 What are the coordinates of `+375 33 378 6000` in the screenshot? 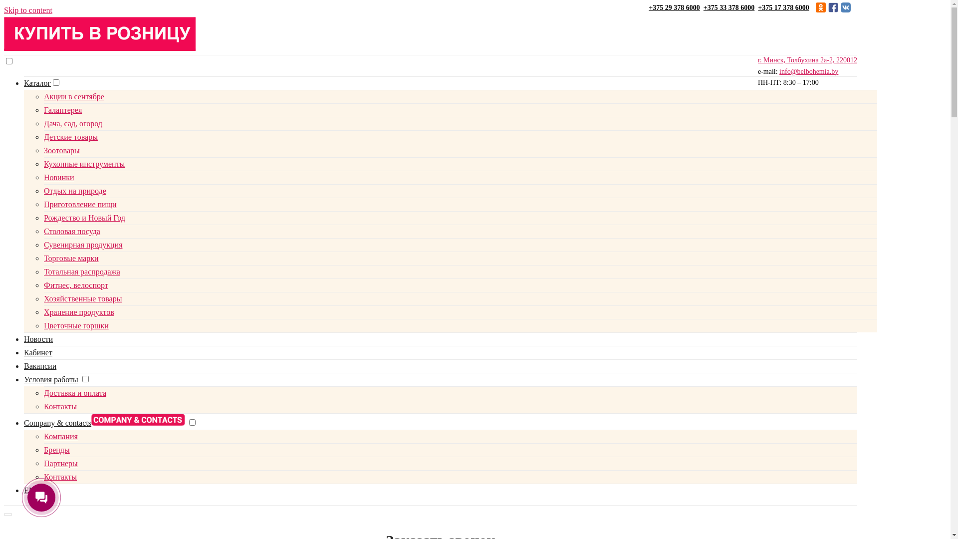 It's located at (729, 8).